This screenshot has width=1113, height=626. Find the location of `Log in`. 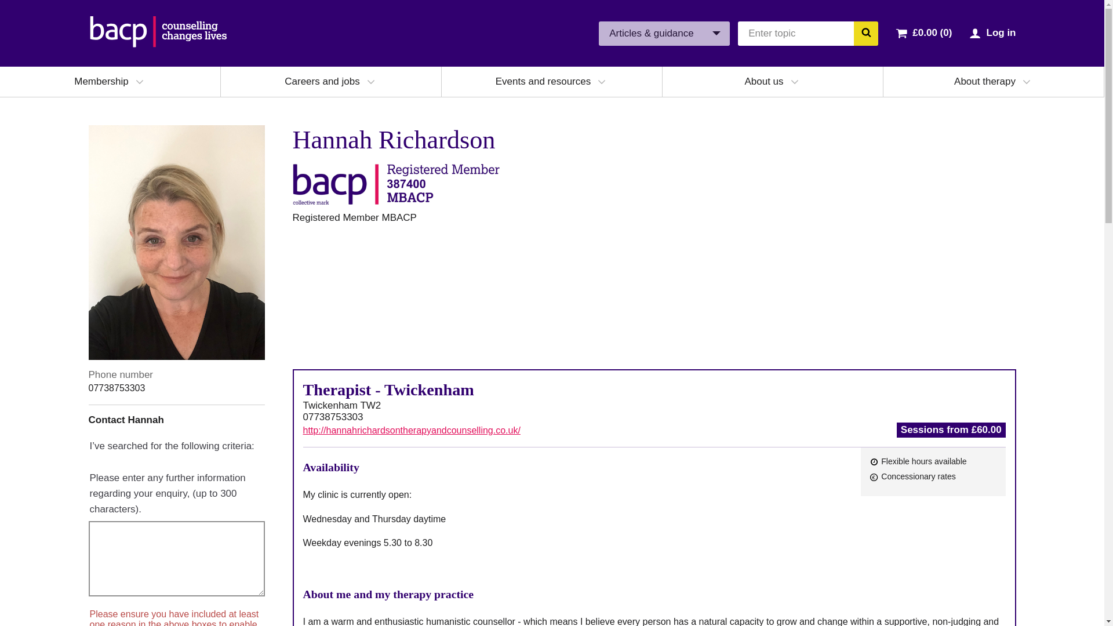

Log in is located at coordinates (1001, 32).